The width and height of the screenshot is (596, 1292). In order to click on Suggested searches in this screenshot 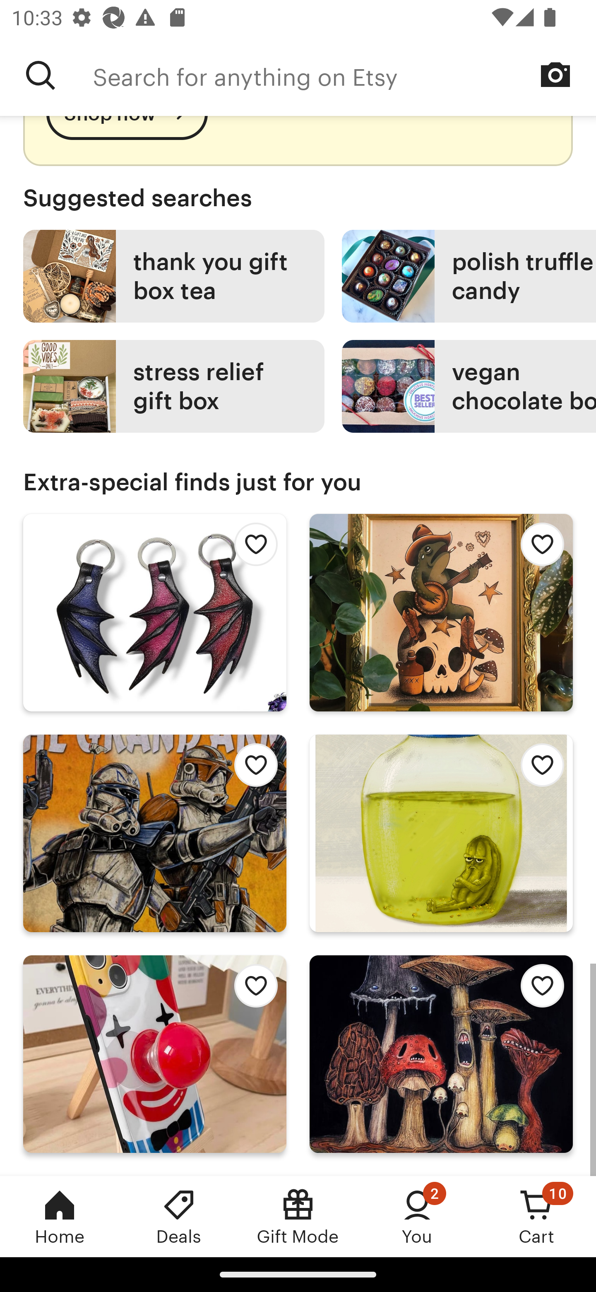, I will do `click(298, 198)`.